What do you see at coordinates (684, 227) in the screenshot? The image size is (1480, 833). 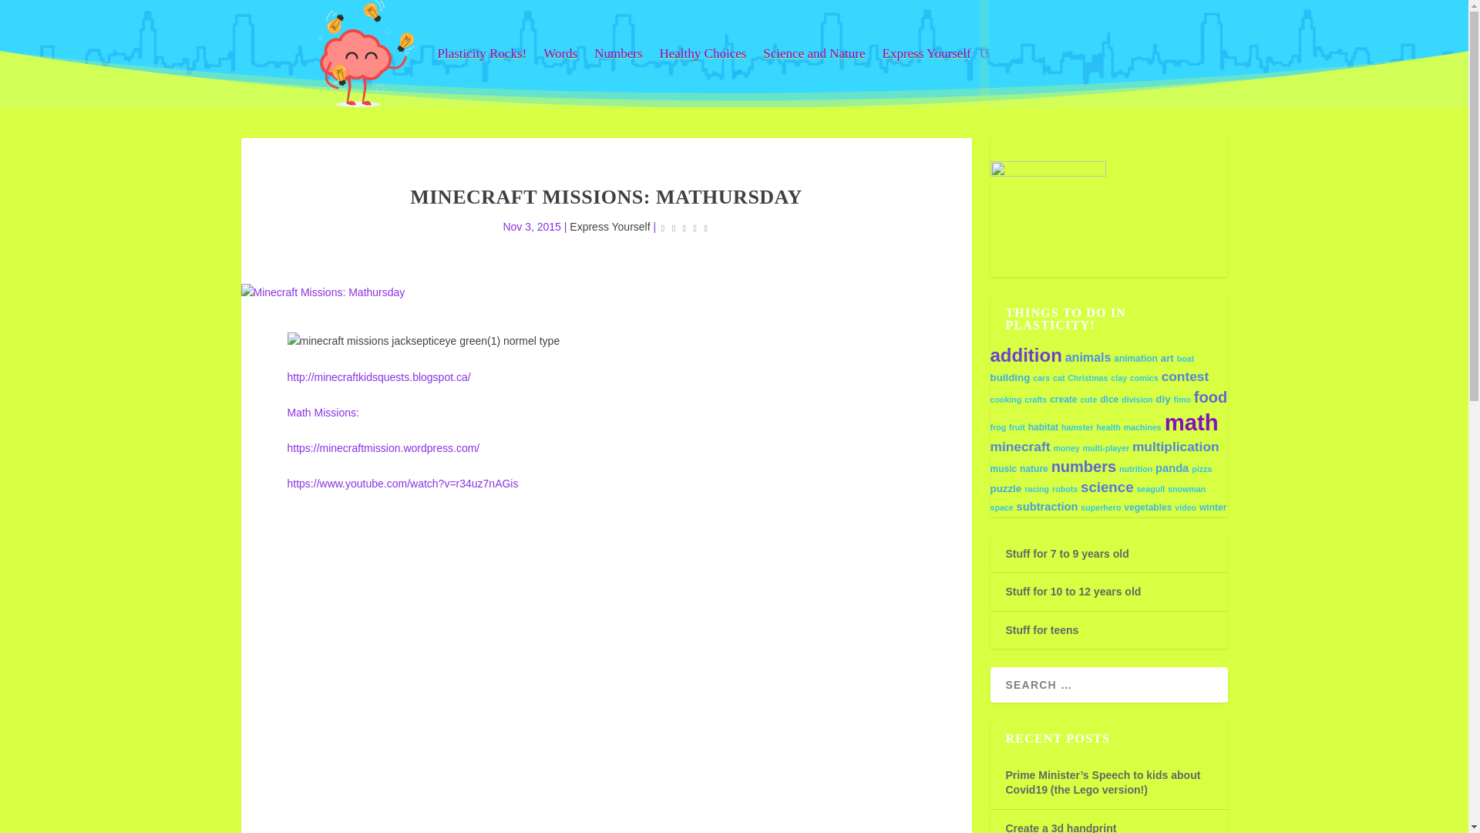 I see `Rating: 0.00` at bounding box center [684, 227].